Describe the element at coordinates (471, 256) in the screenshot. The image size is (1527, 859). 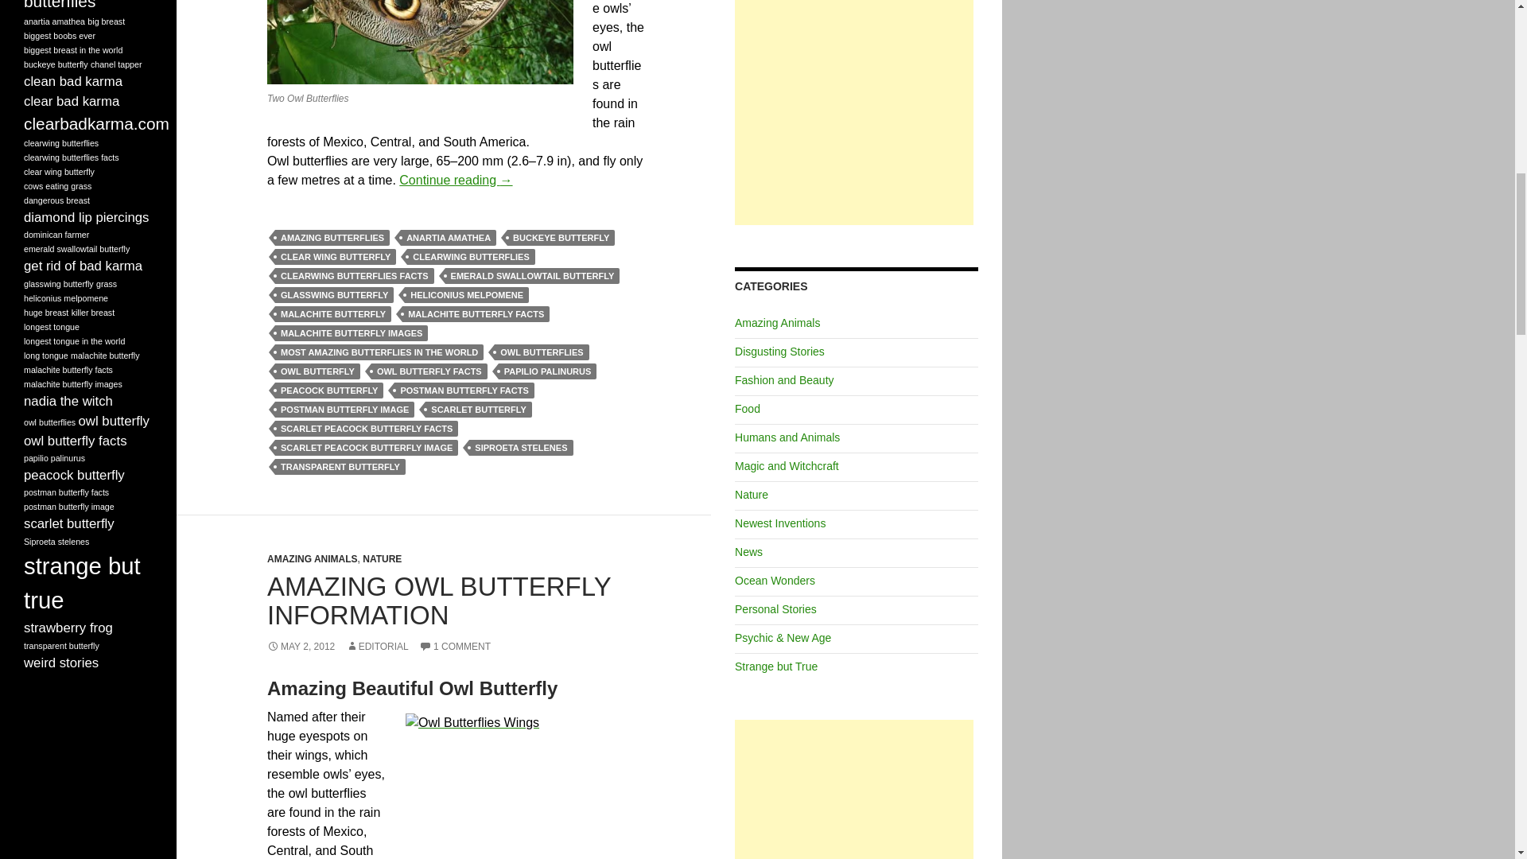
I see `CLEARWING BUTTERFLIES` at that location.